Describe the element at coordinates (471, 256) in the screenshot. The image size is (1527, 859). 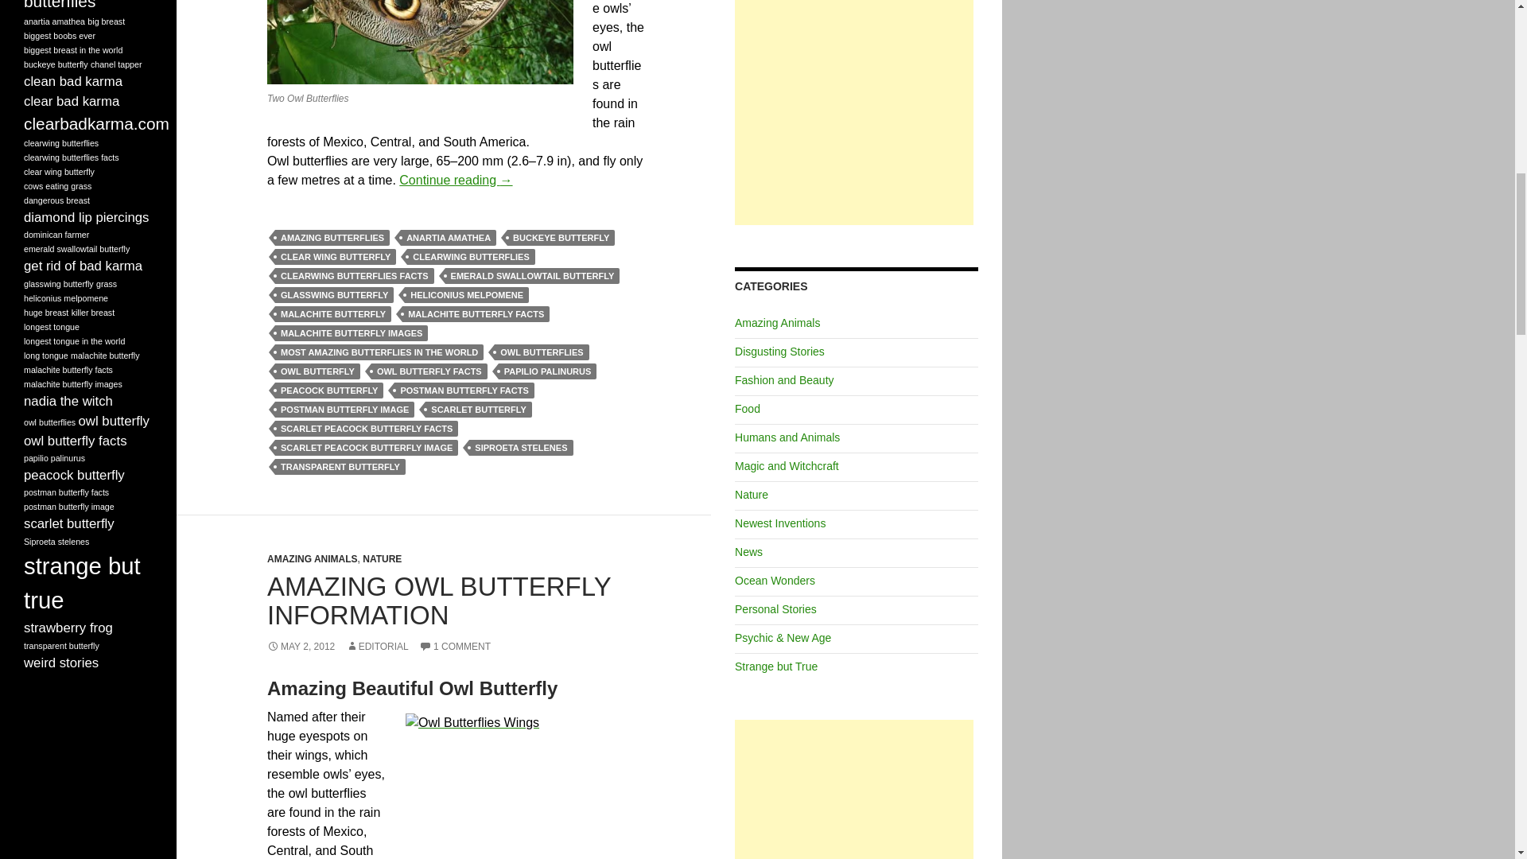
I see `CLEARWING BUTTERFLIES` at that location.